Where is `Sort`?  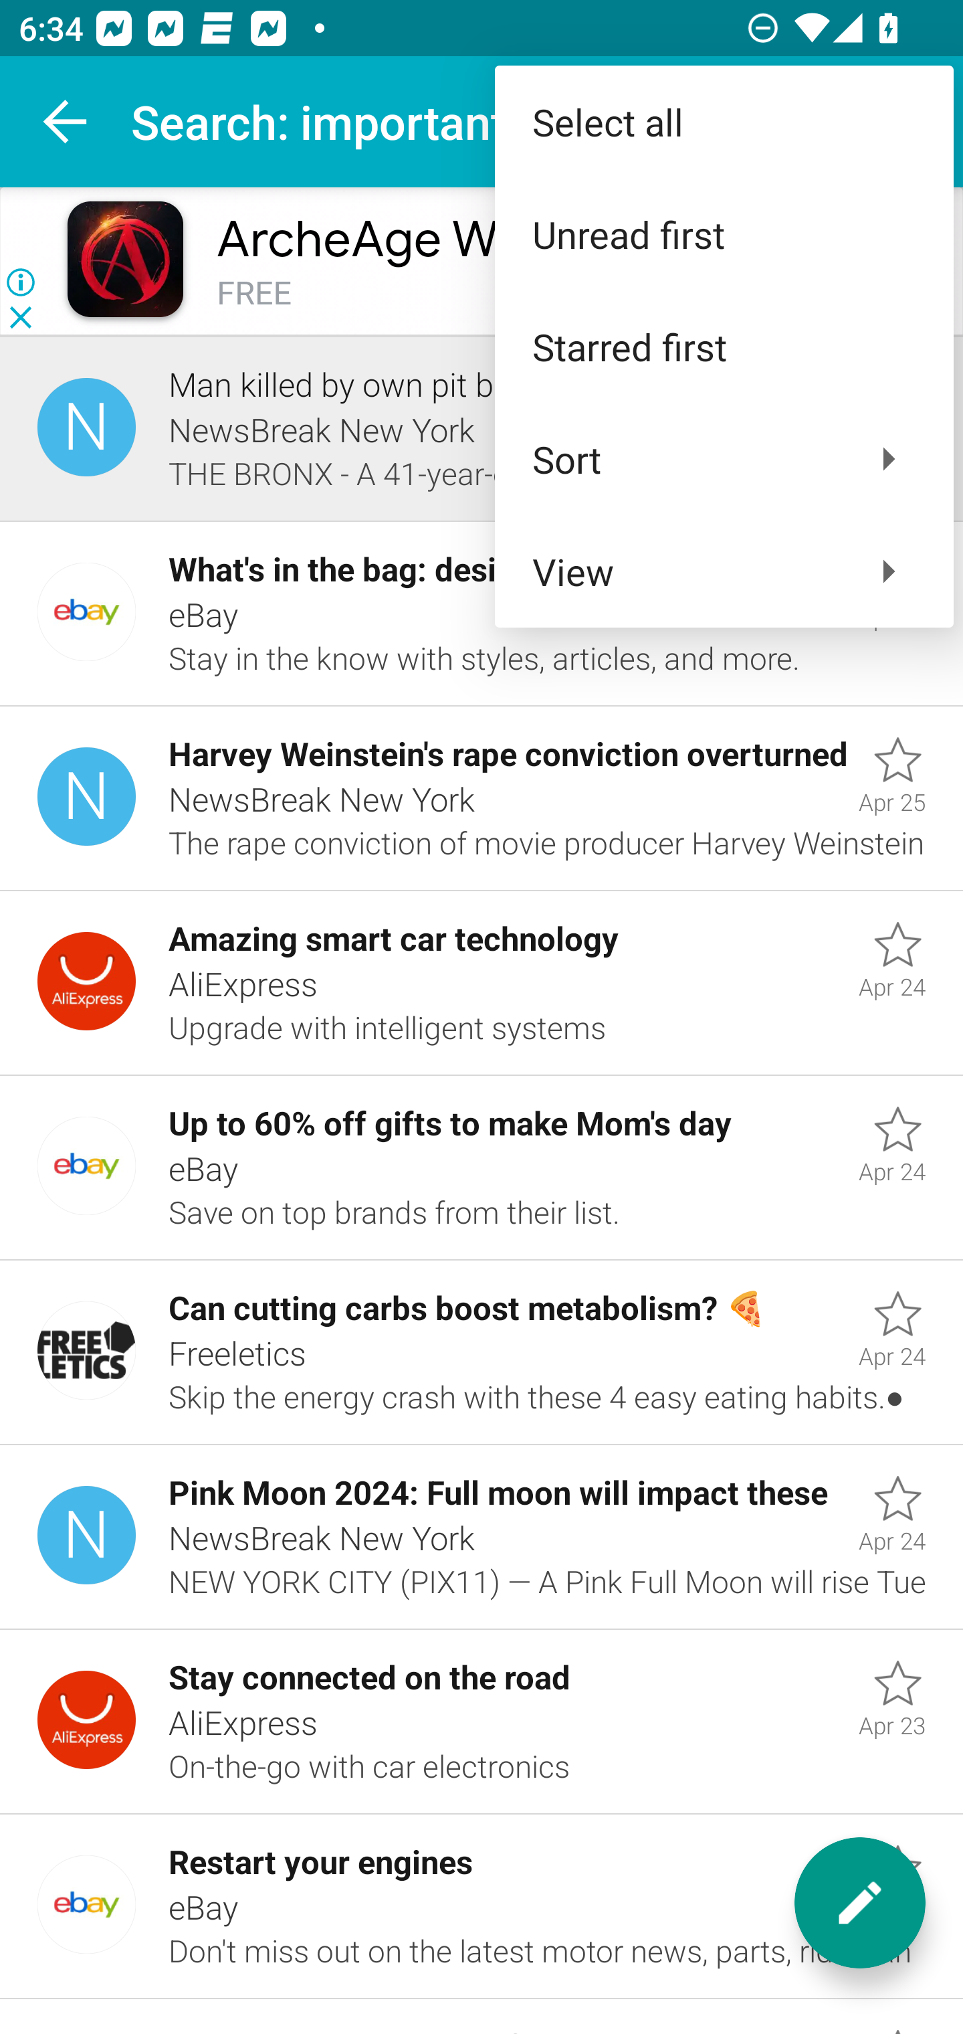
Sort is located at coordinates (724, 458).